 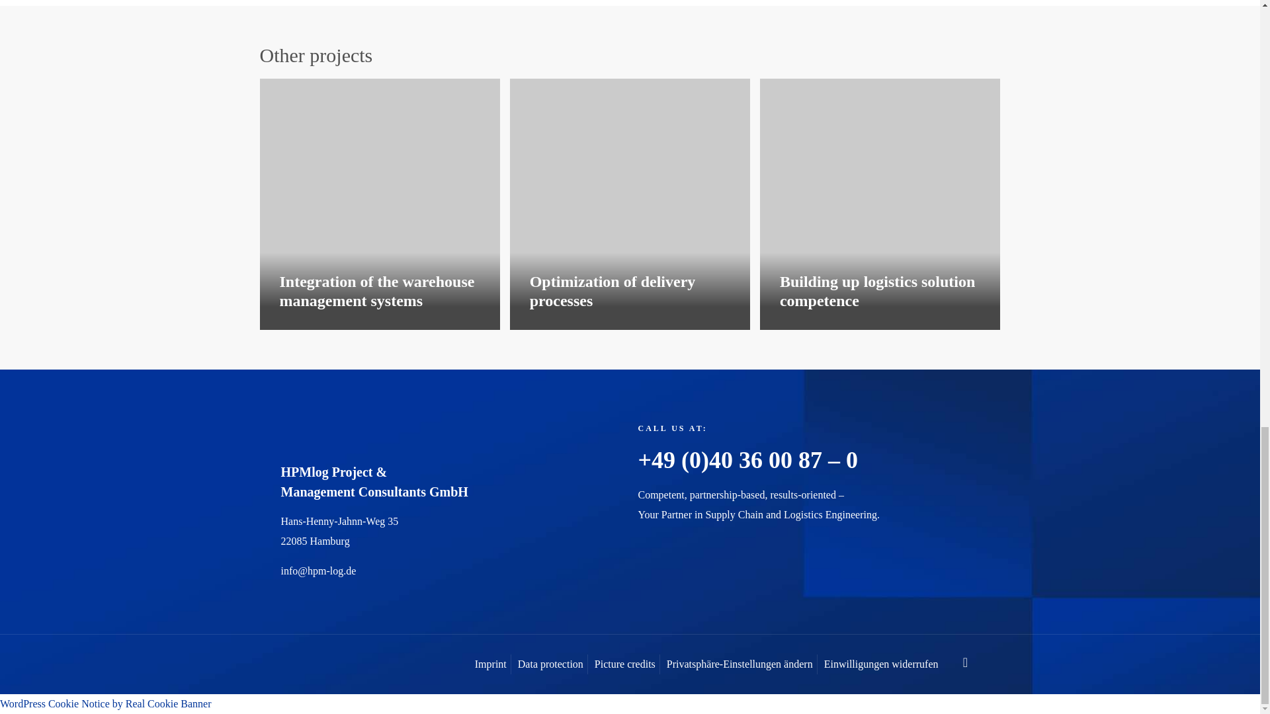 What do you see at coordinates (376, 291) in the screenshot?
I see `Integration of the warehouse management systems` at bounding box center [376, 291].